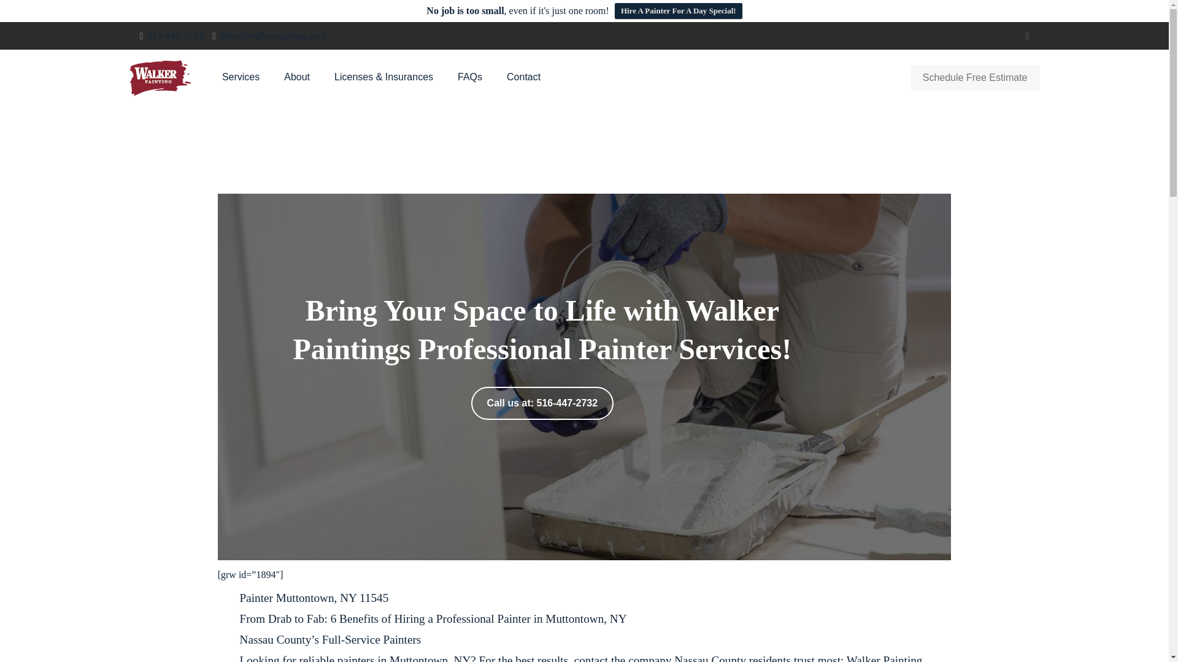  What do you see at coordinates (542, 403) in the screenshot?
I see `Call us at: 516-447-2732` at bounding box center [542, 403].